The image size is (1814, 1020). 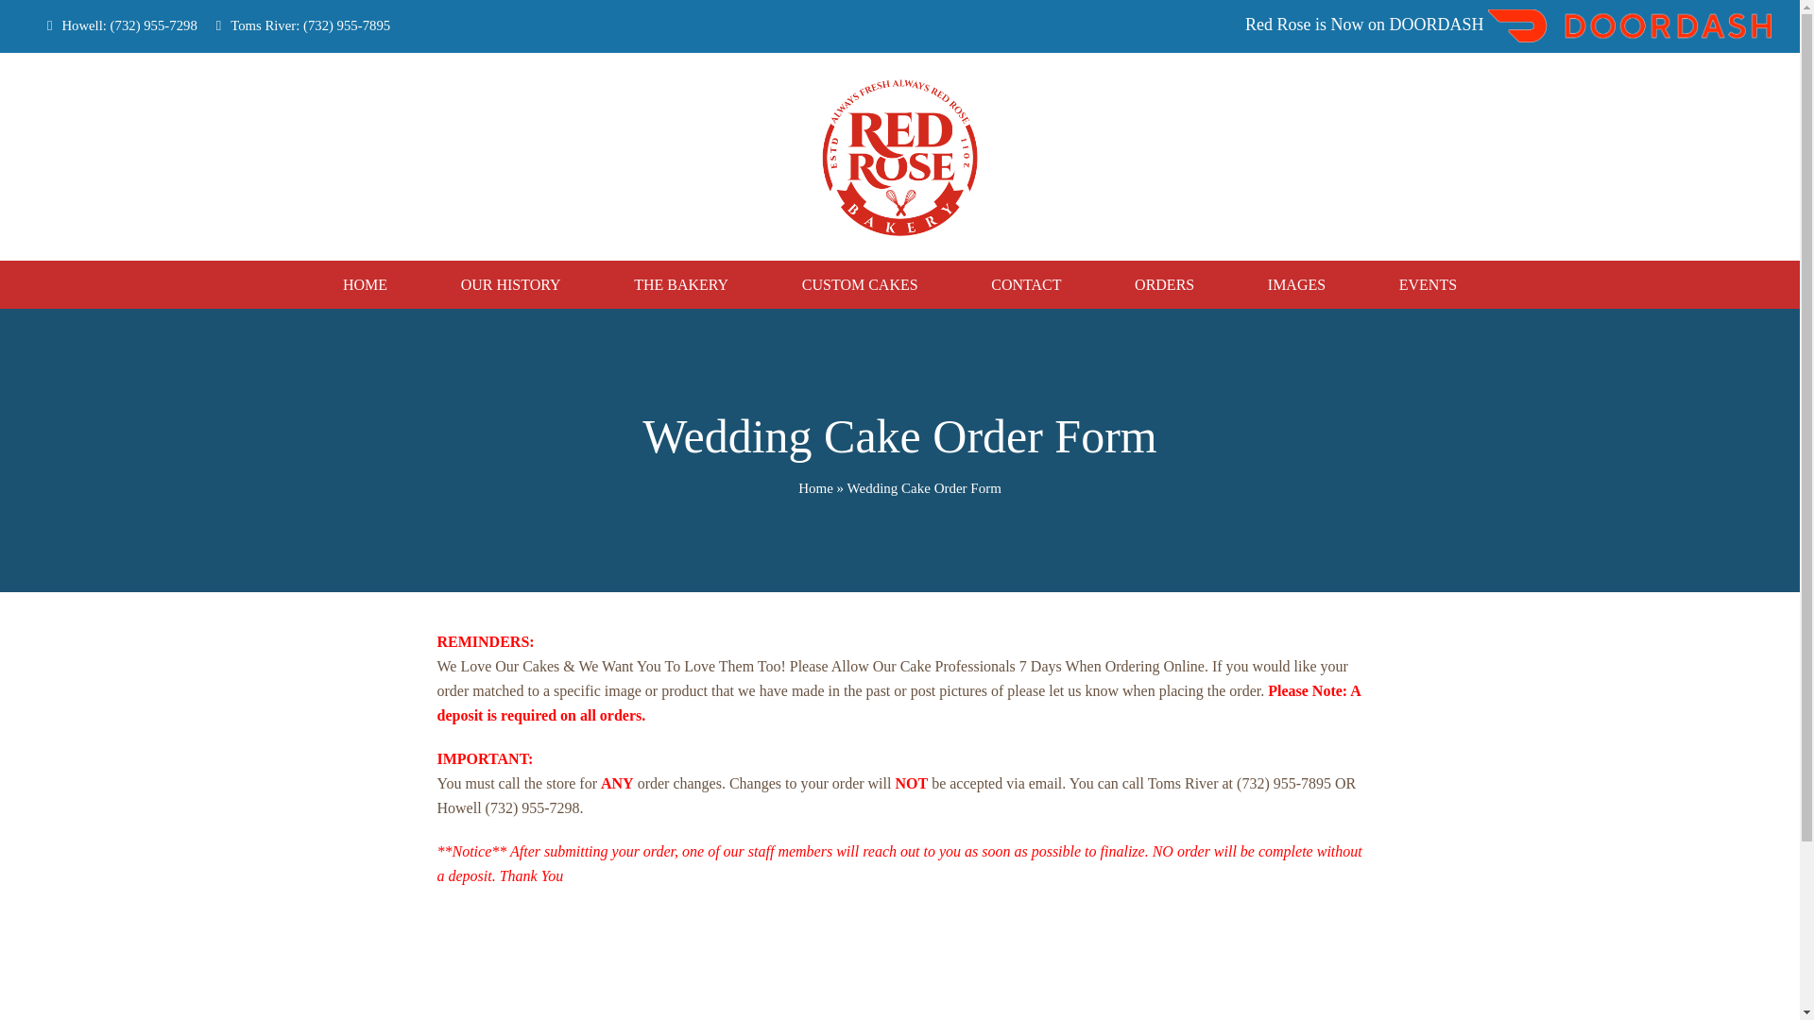 I want to click on CONTACT, so click(x=1025, y=285).